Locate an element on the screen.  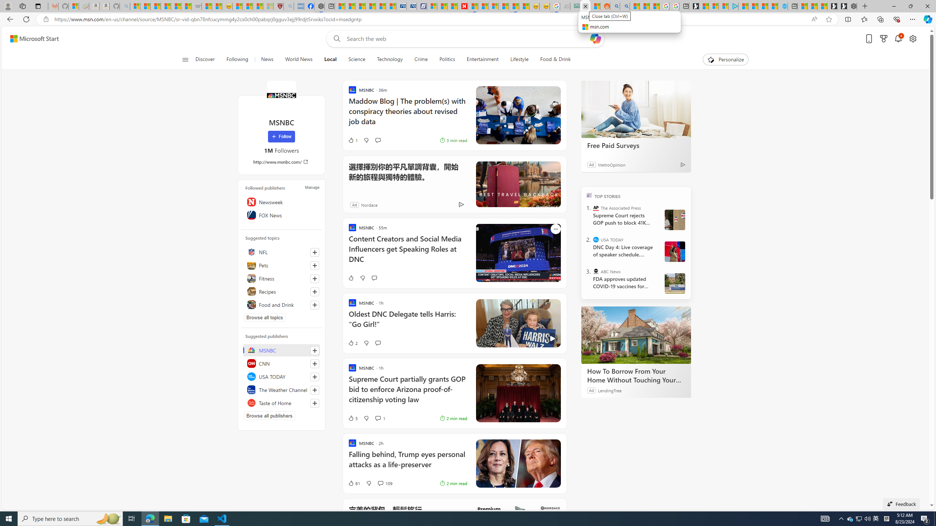
Science is located at coordinates (356, 60).